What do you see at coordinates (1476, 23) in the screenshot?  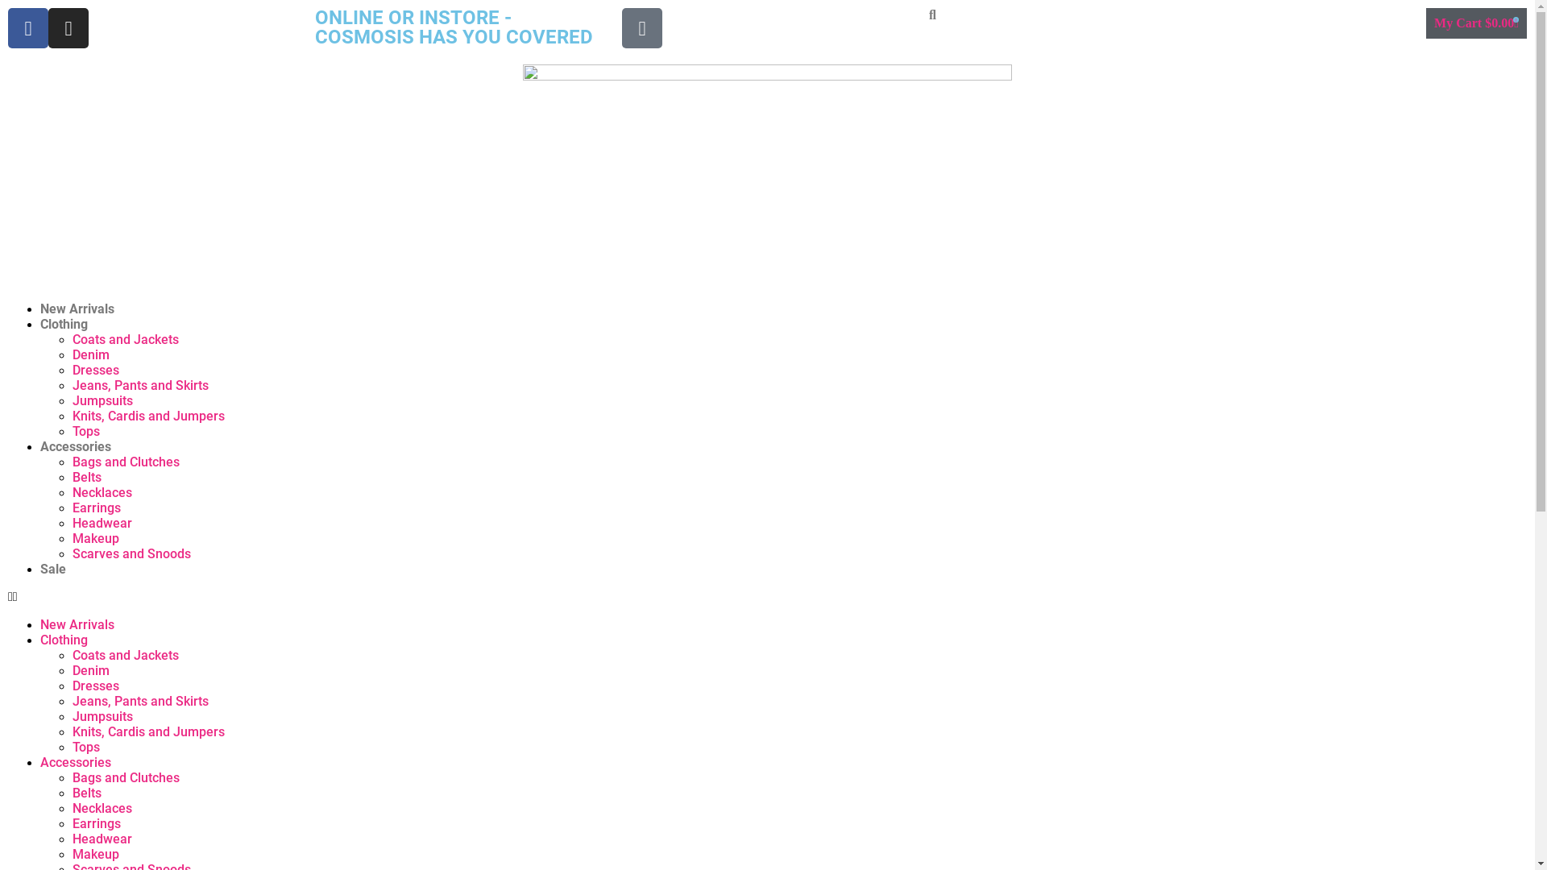 I see `My Cart $0.00
0` at bounding box center [1476, 23].